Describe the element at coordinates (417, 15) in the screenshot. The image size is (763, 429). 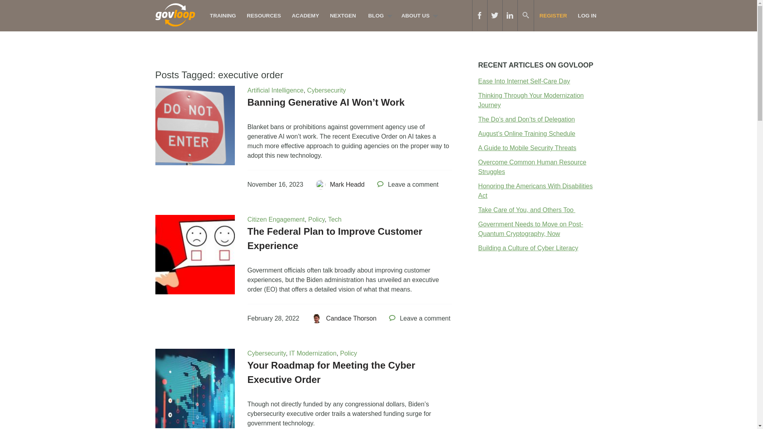
I see `ABOUT US` at that location.